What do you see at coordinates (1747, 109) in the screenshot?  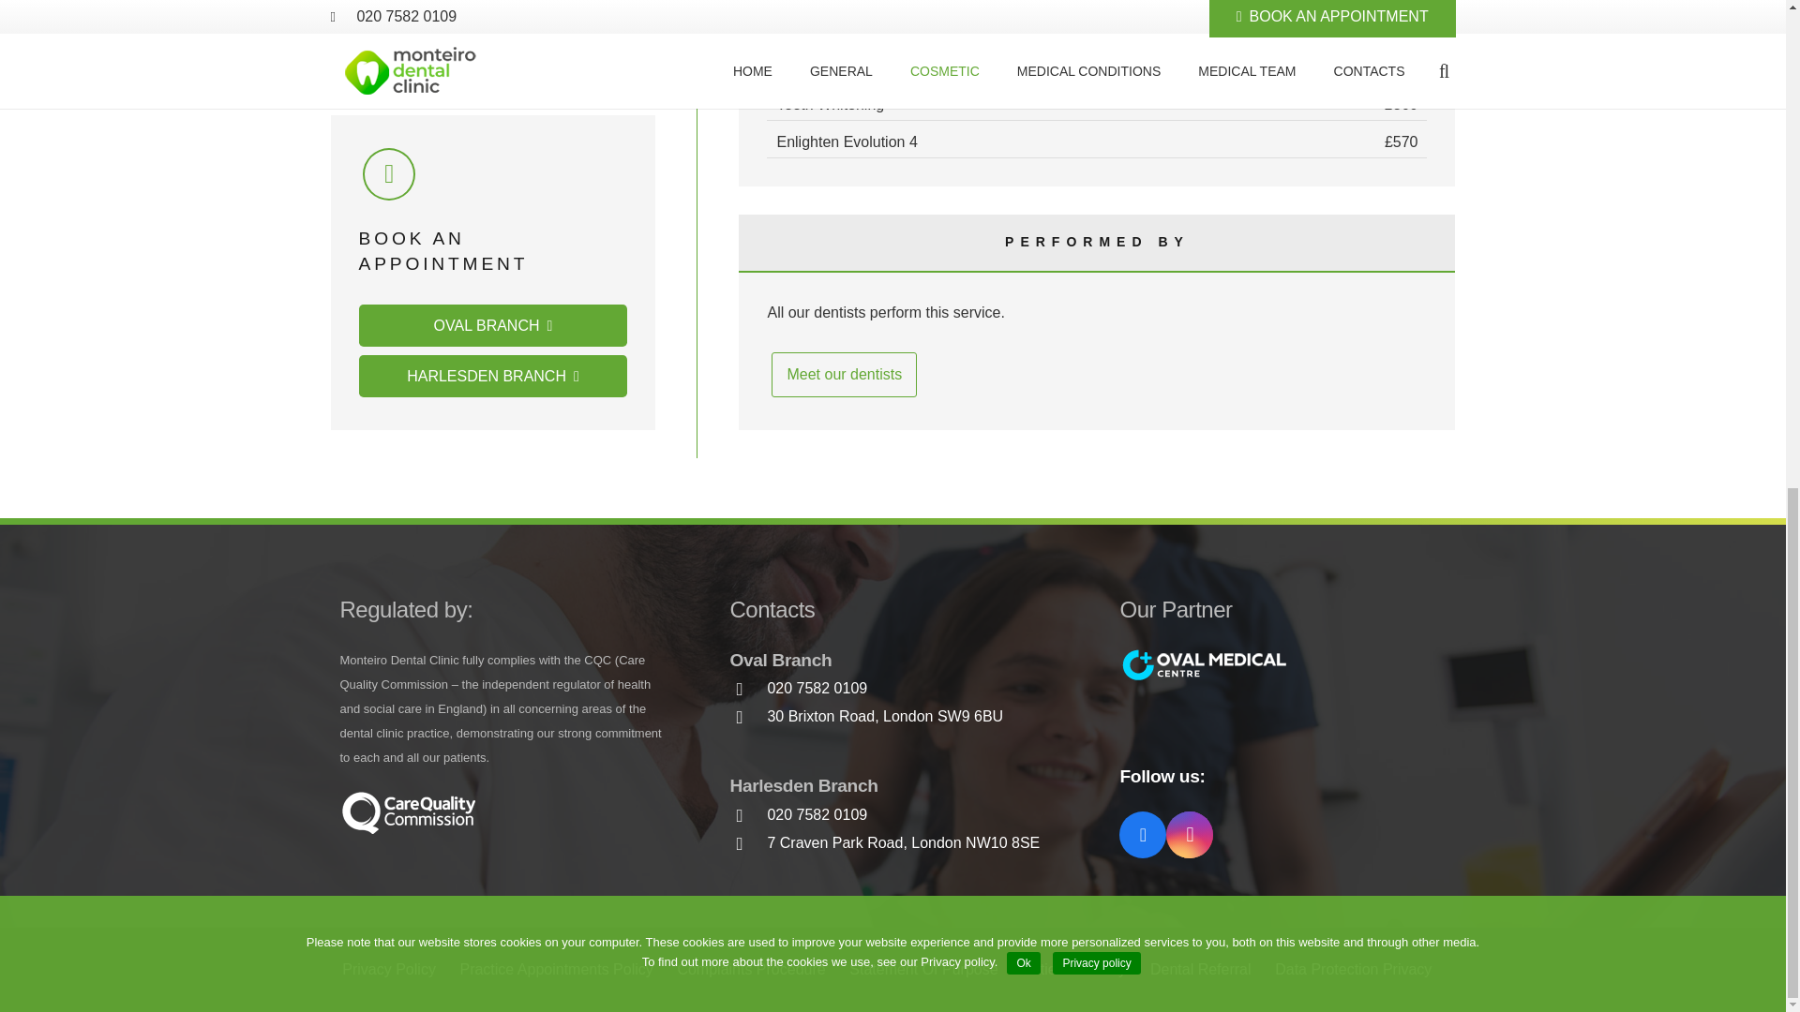 I see `Back to top` at bounding box center [1747, 109].